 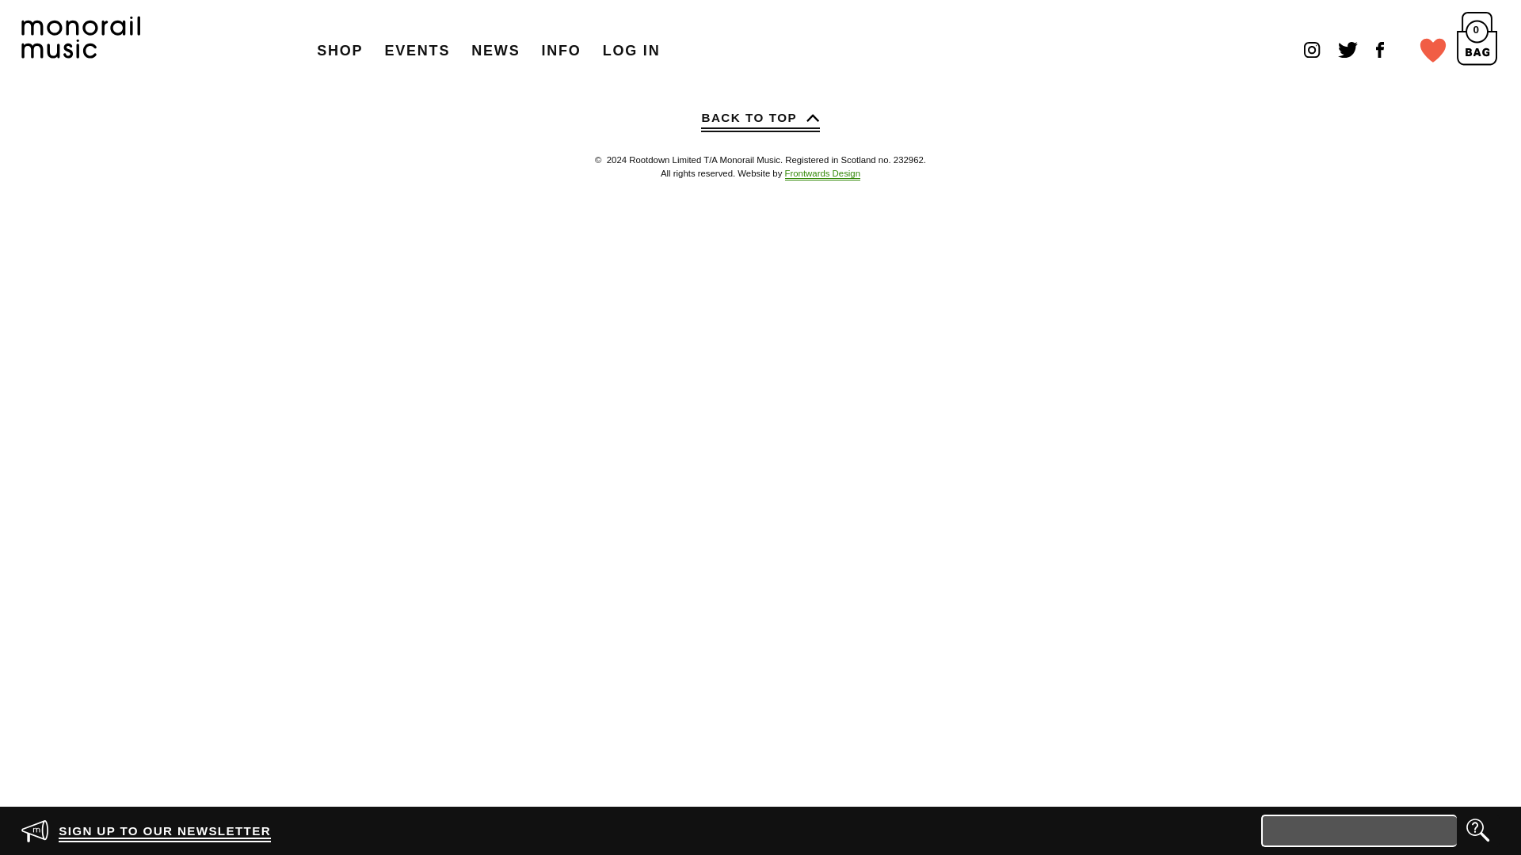 What do you see at coordinates (417, 51) in the screenshot?
I see `EVENTS` at bounding box center [417, 51].